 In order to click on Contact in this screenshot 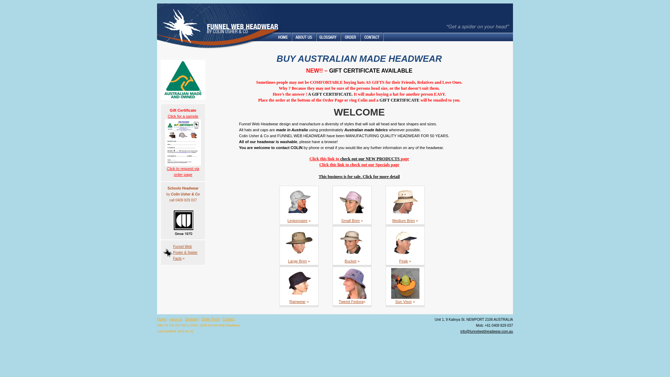, I will do `click(228, 319)`.